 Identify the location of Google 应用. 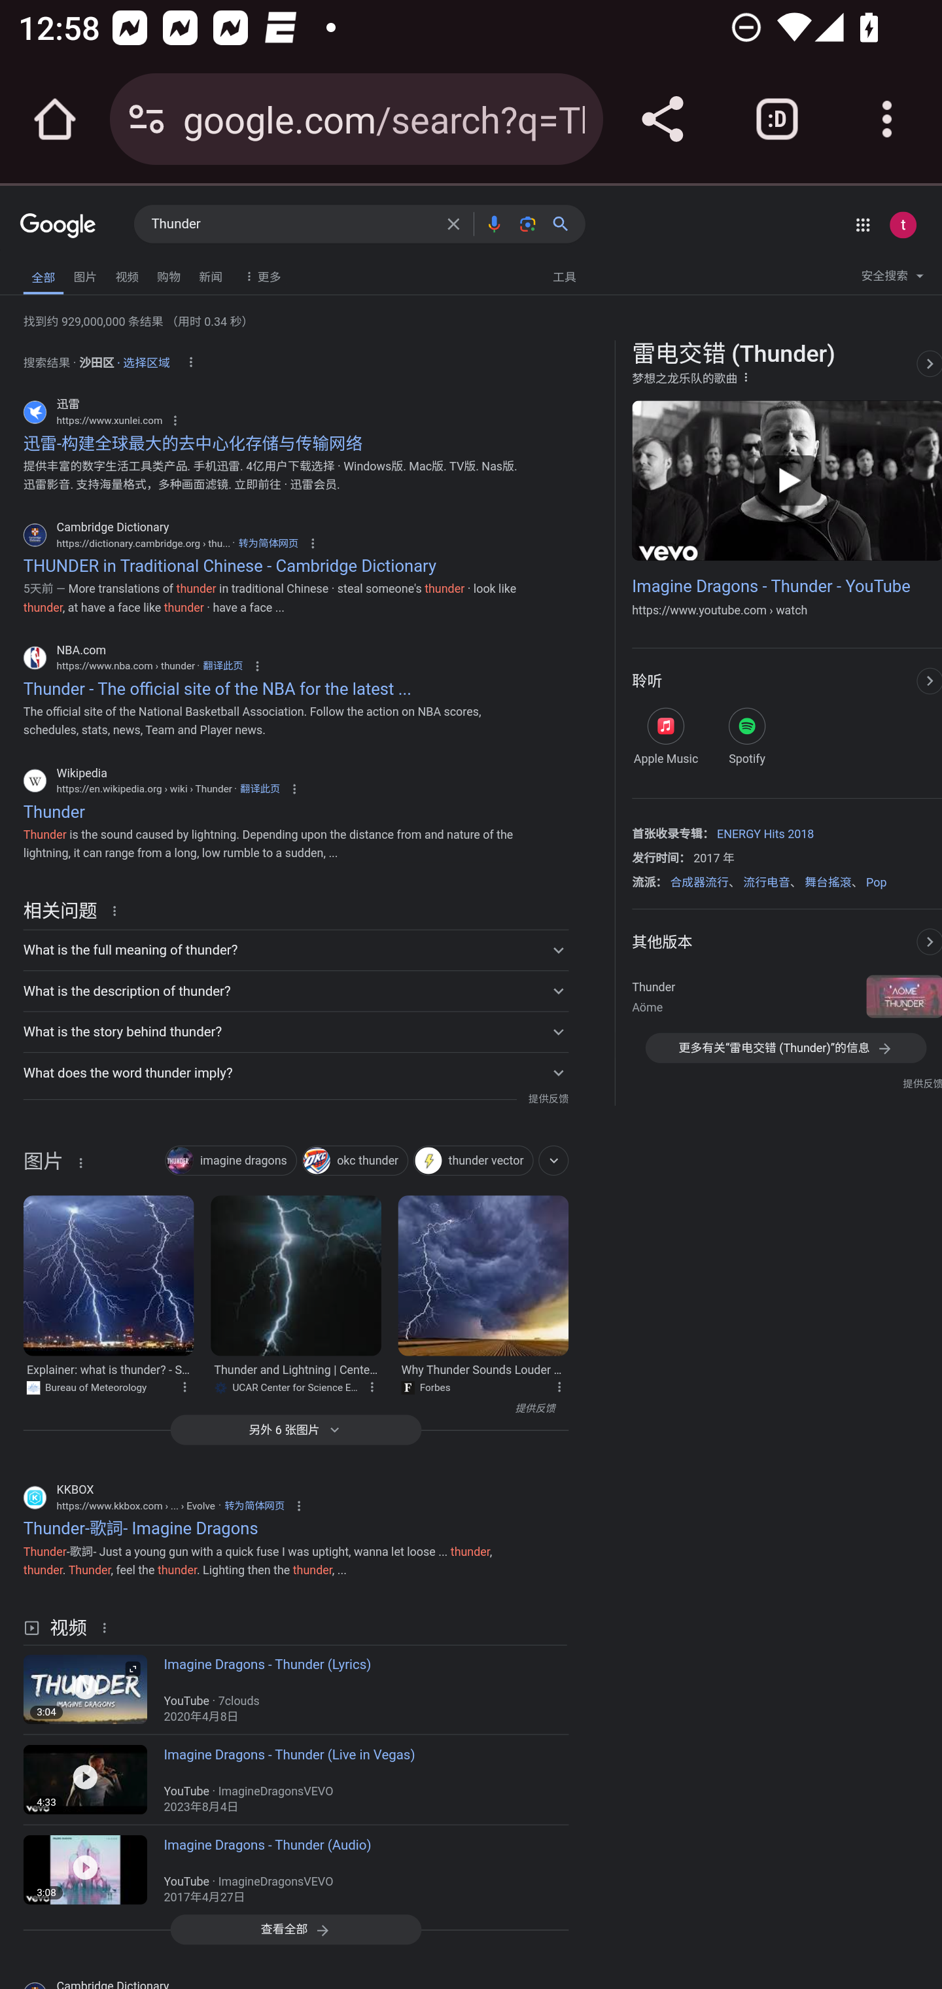
(862, 224).